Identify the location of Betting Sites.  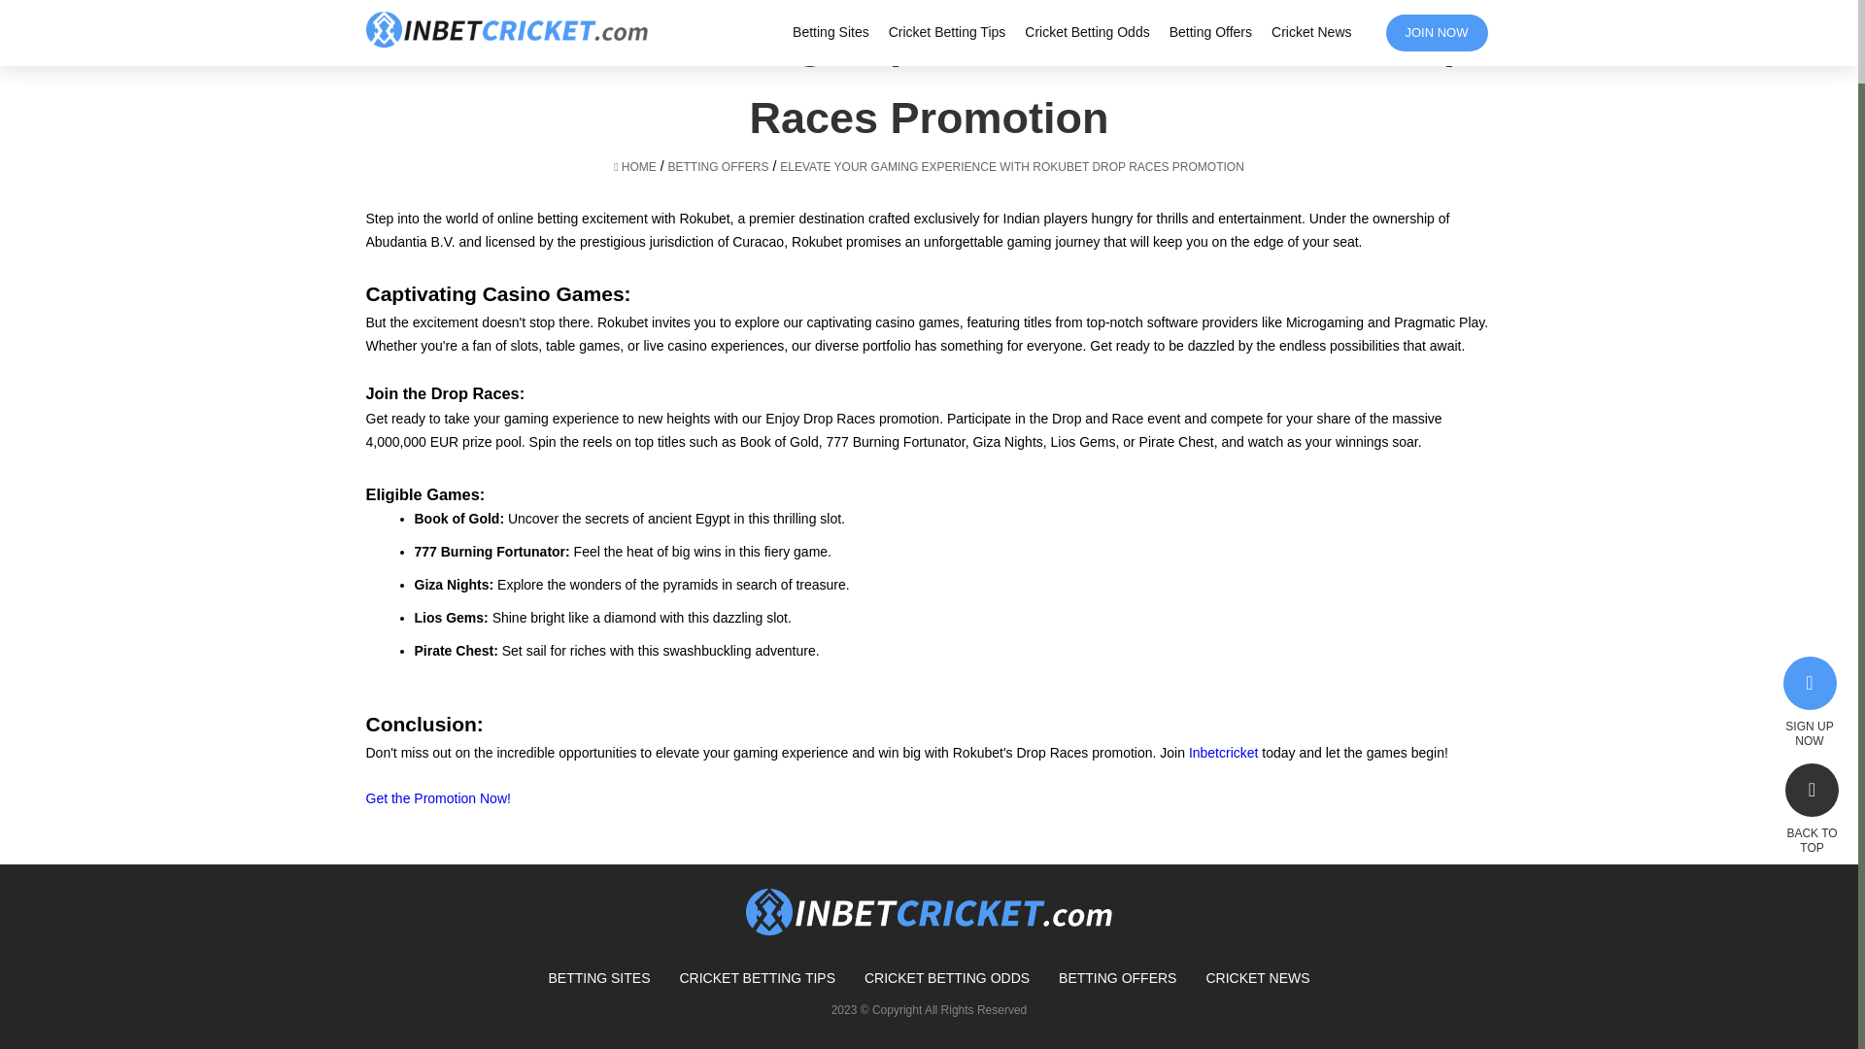
(598, 978).